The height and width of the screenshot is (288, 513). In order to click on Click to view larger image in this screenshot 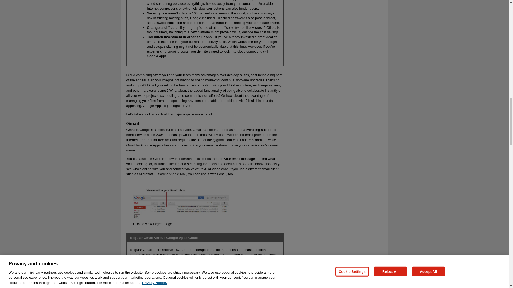, I will do `click(152, 223)`.